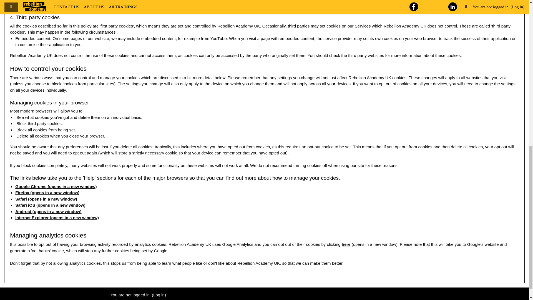  Describe the element at coordinates (32, 217) in the screenshot. I see `Internet Explorer` at that location.